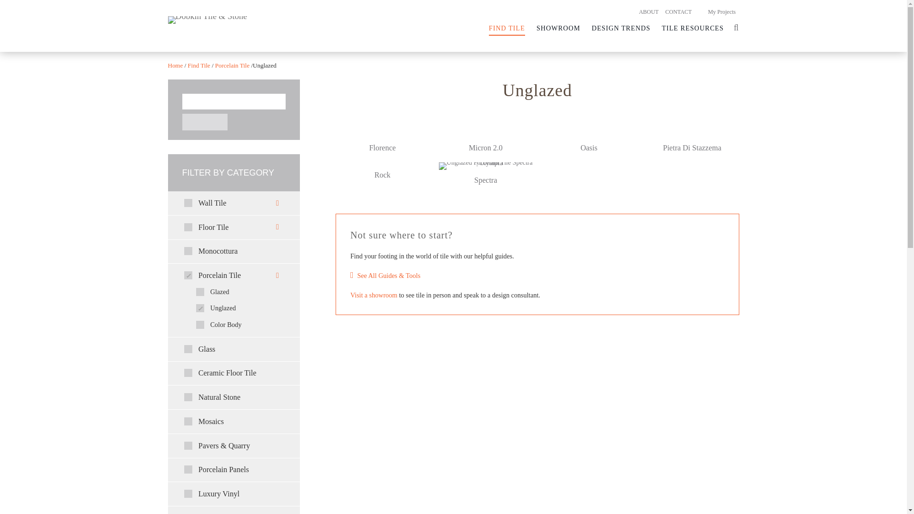 This screenshot has width=914, height=514. I want to click on Oasis, so click(588, 148).